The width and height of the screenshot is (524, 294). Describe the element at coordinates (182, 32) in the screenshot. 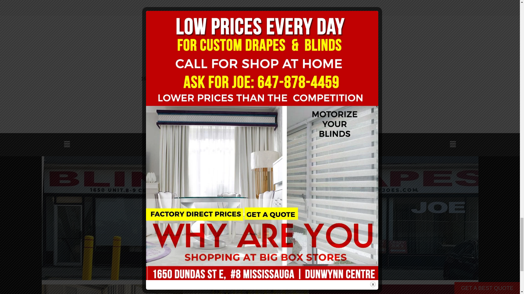

I see `Instagram` at that location.